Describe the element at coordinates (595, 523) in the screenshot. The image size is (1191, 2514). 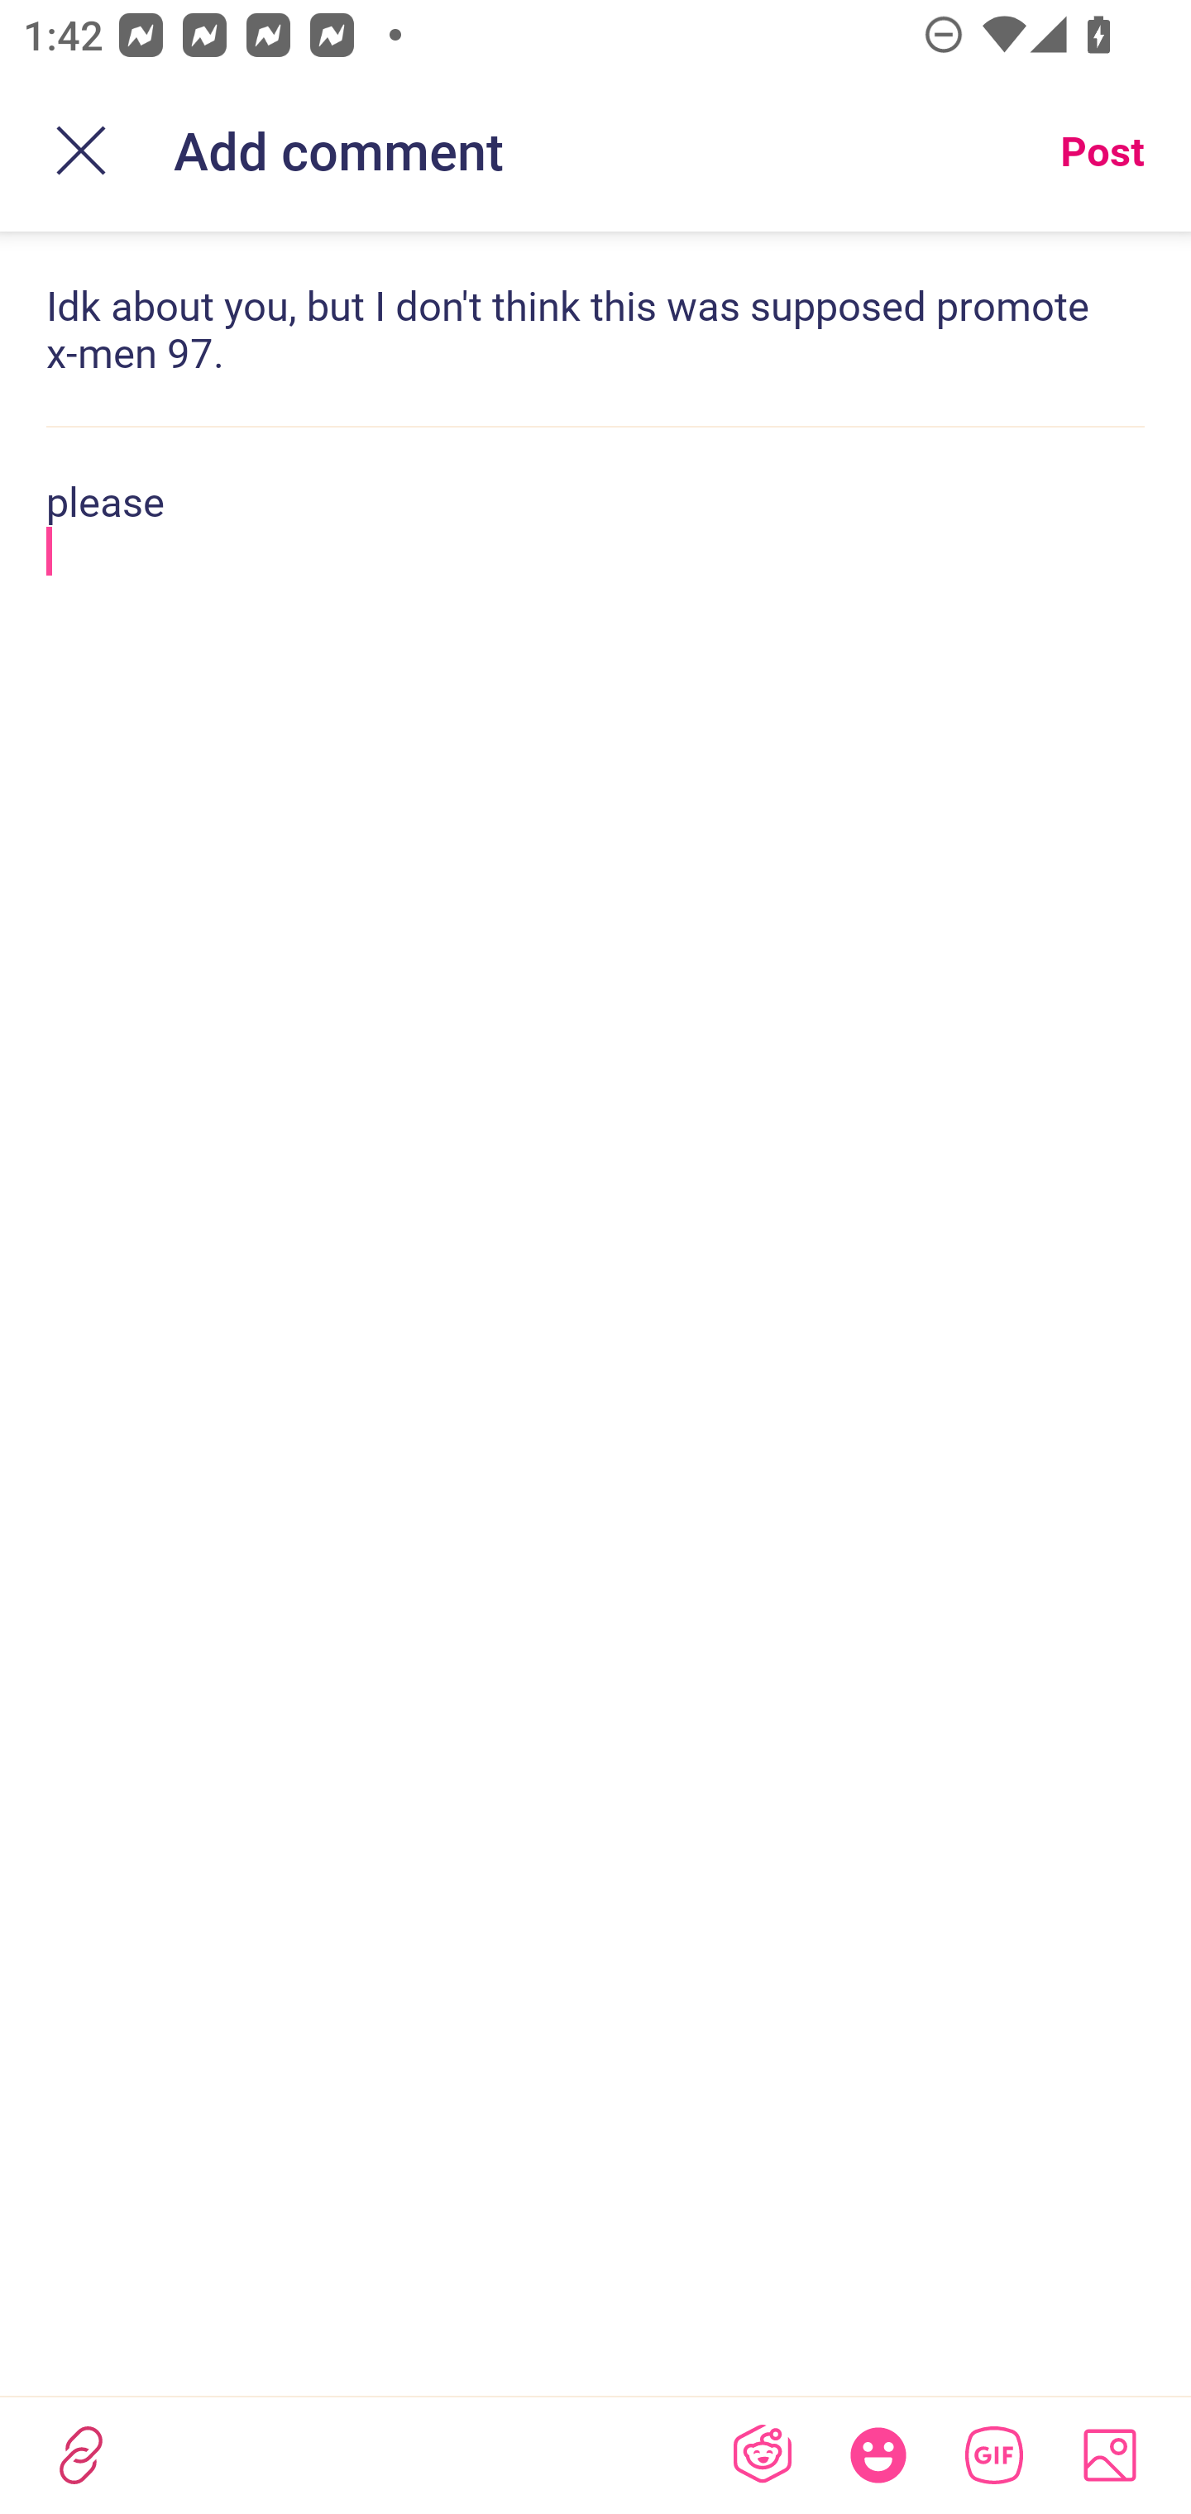
I see `please
` at that location.